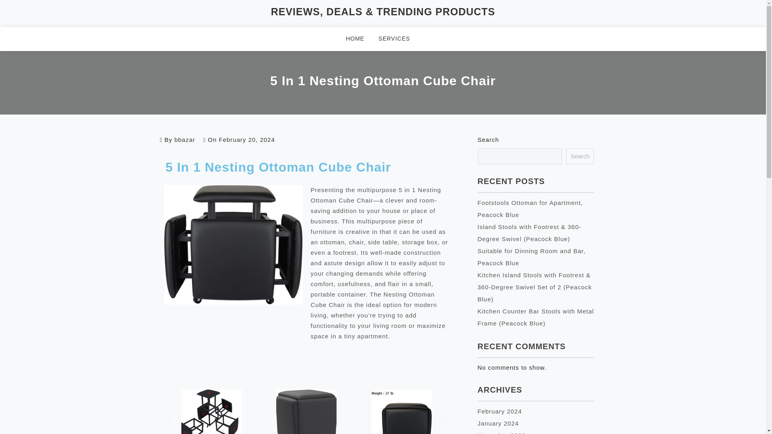  I want to click on Footstools Ottoman for Apartment, Peacock Blue, so click(530, 209).